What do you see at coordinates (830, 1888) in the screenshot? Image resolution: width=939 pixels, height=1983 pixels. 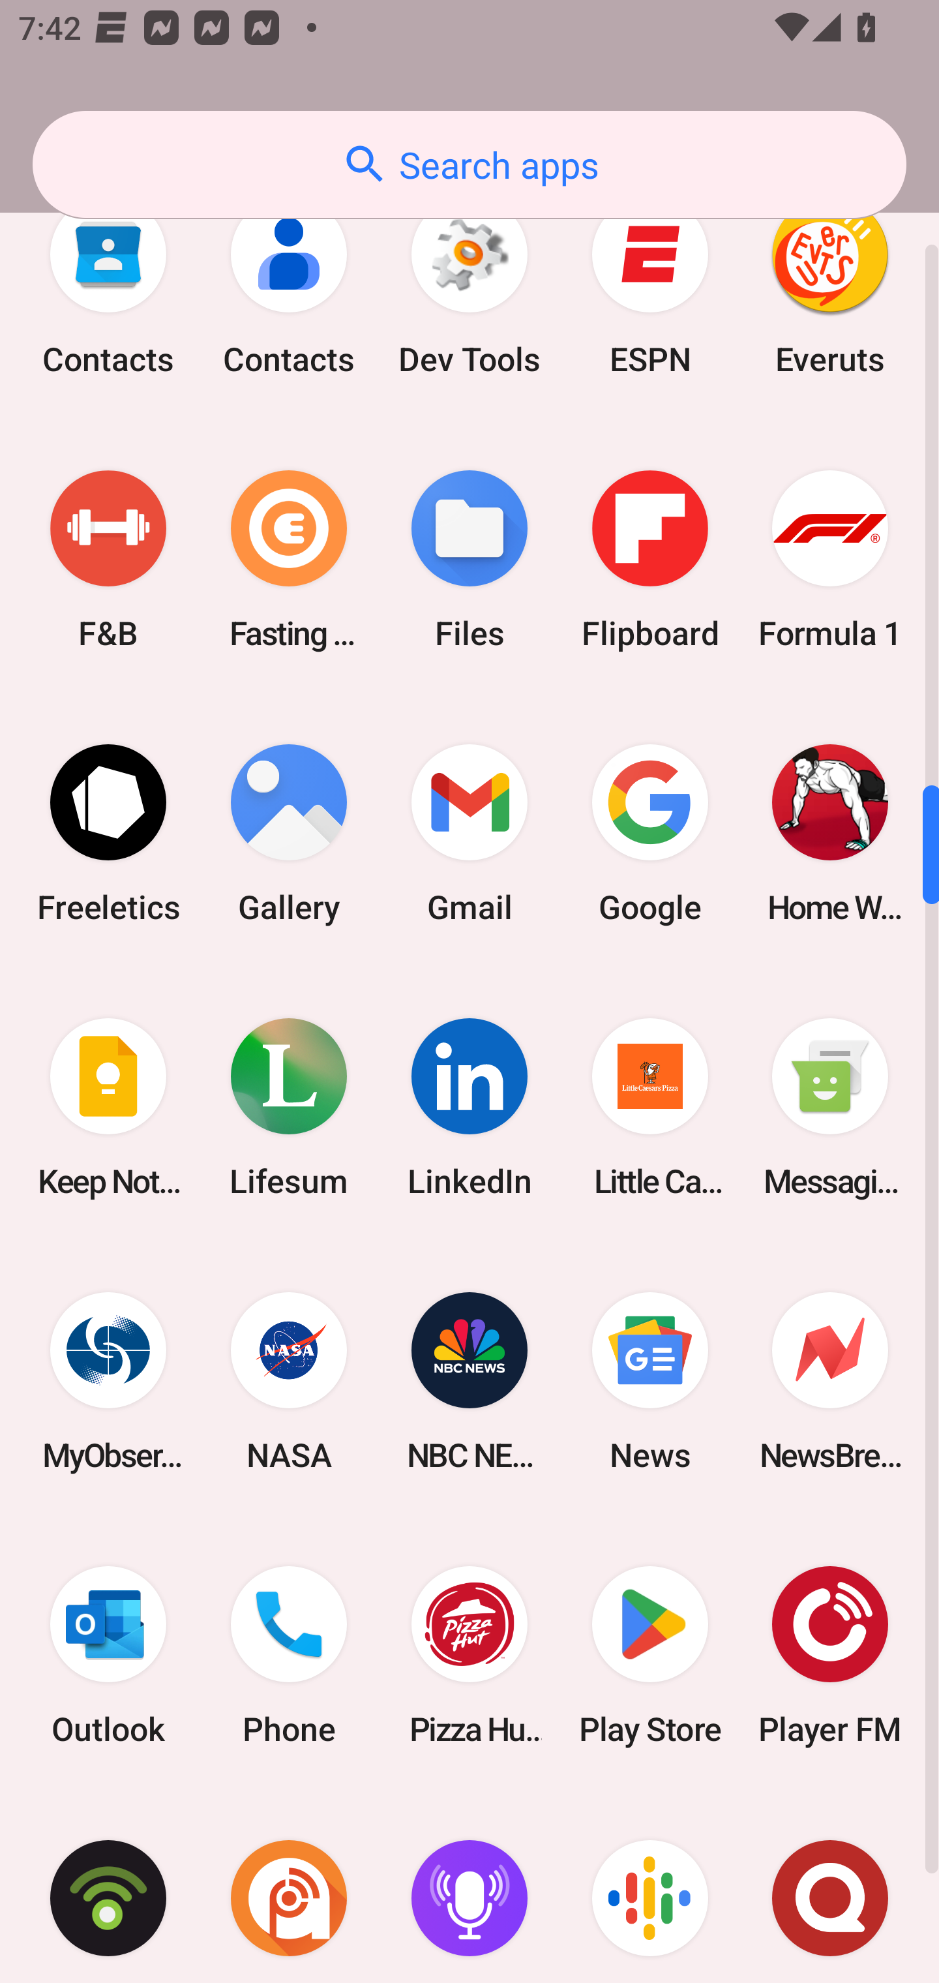 I see `Quora` at bounding box center [830, 1888].